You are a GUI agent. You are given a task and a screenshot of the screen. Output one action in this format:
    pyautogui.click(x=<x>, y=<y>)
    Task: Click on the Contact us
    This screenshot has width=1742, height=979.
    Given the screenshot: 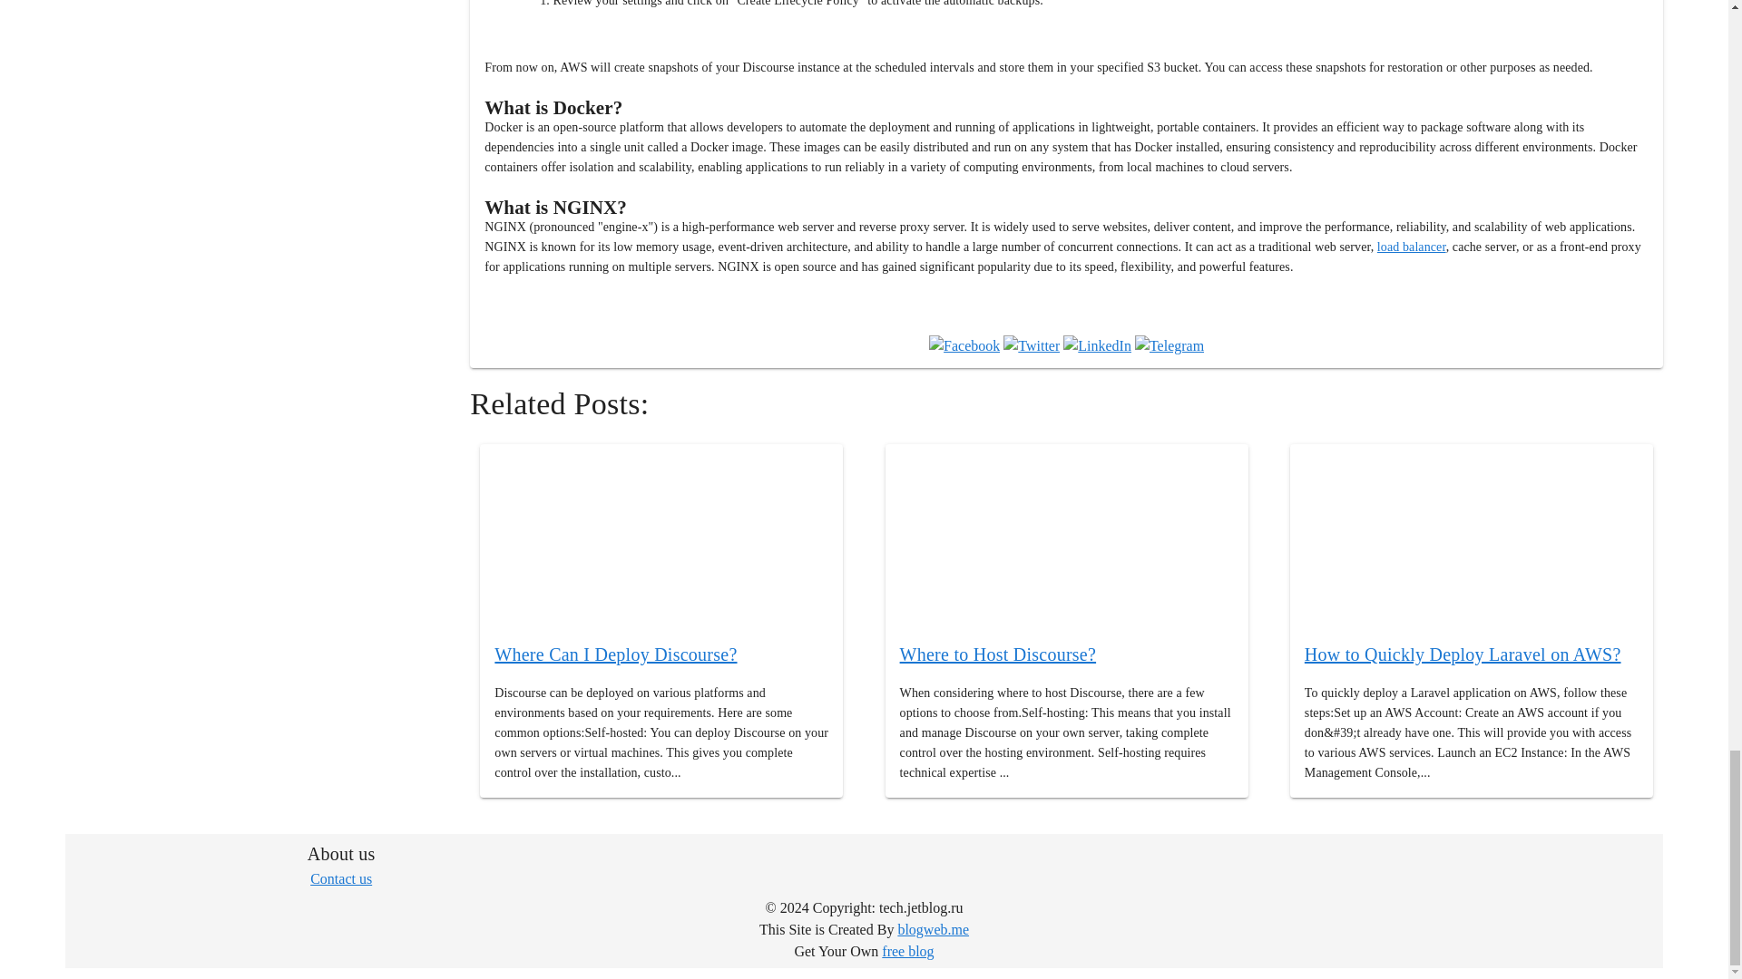 What is the action you would take?
    pyautogui.click(x=341, y=879)
    